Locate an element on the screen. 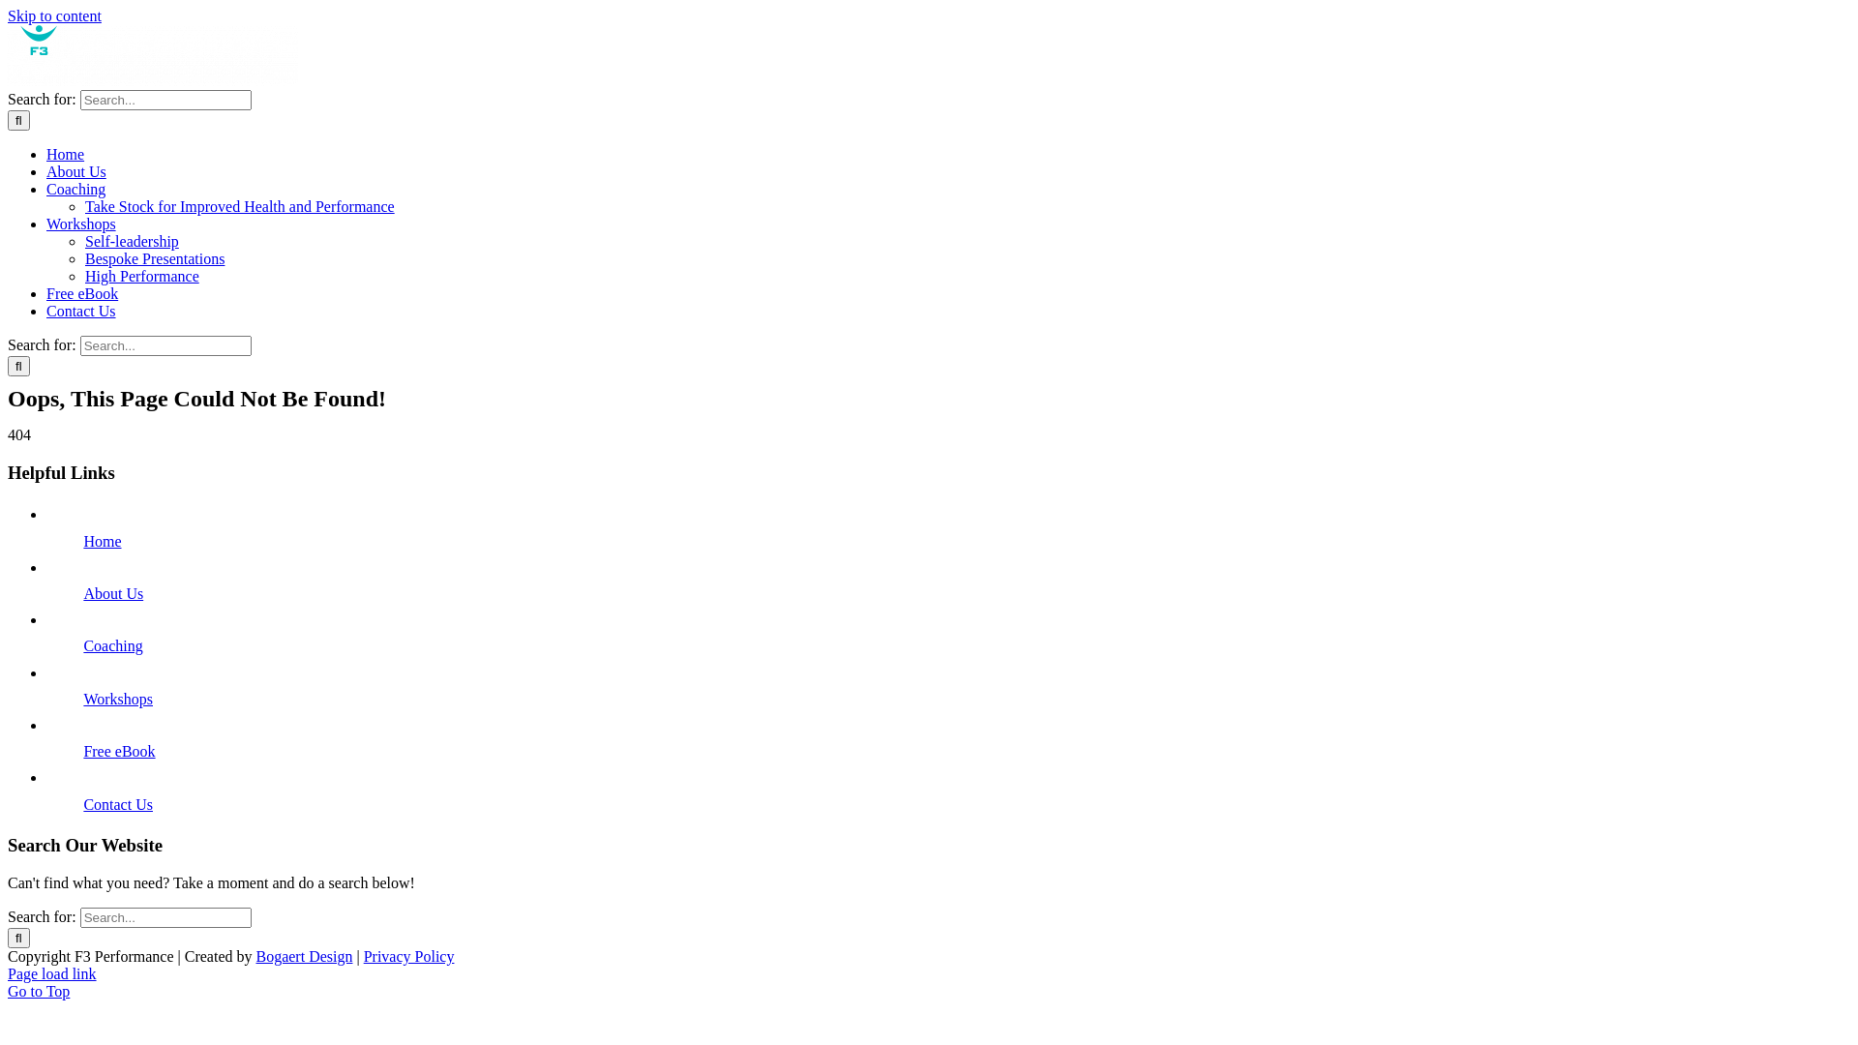  Coaching is located at coordinates (112, 646).